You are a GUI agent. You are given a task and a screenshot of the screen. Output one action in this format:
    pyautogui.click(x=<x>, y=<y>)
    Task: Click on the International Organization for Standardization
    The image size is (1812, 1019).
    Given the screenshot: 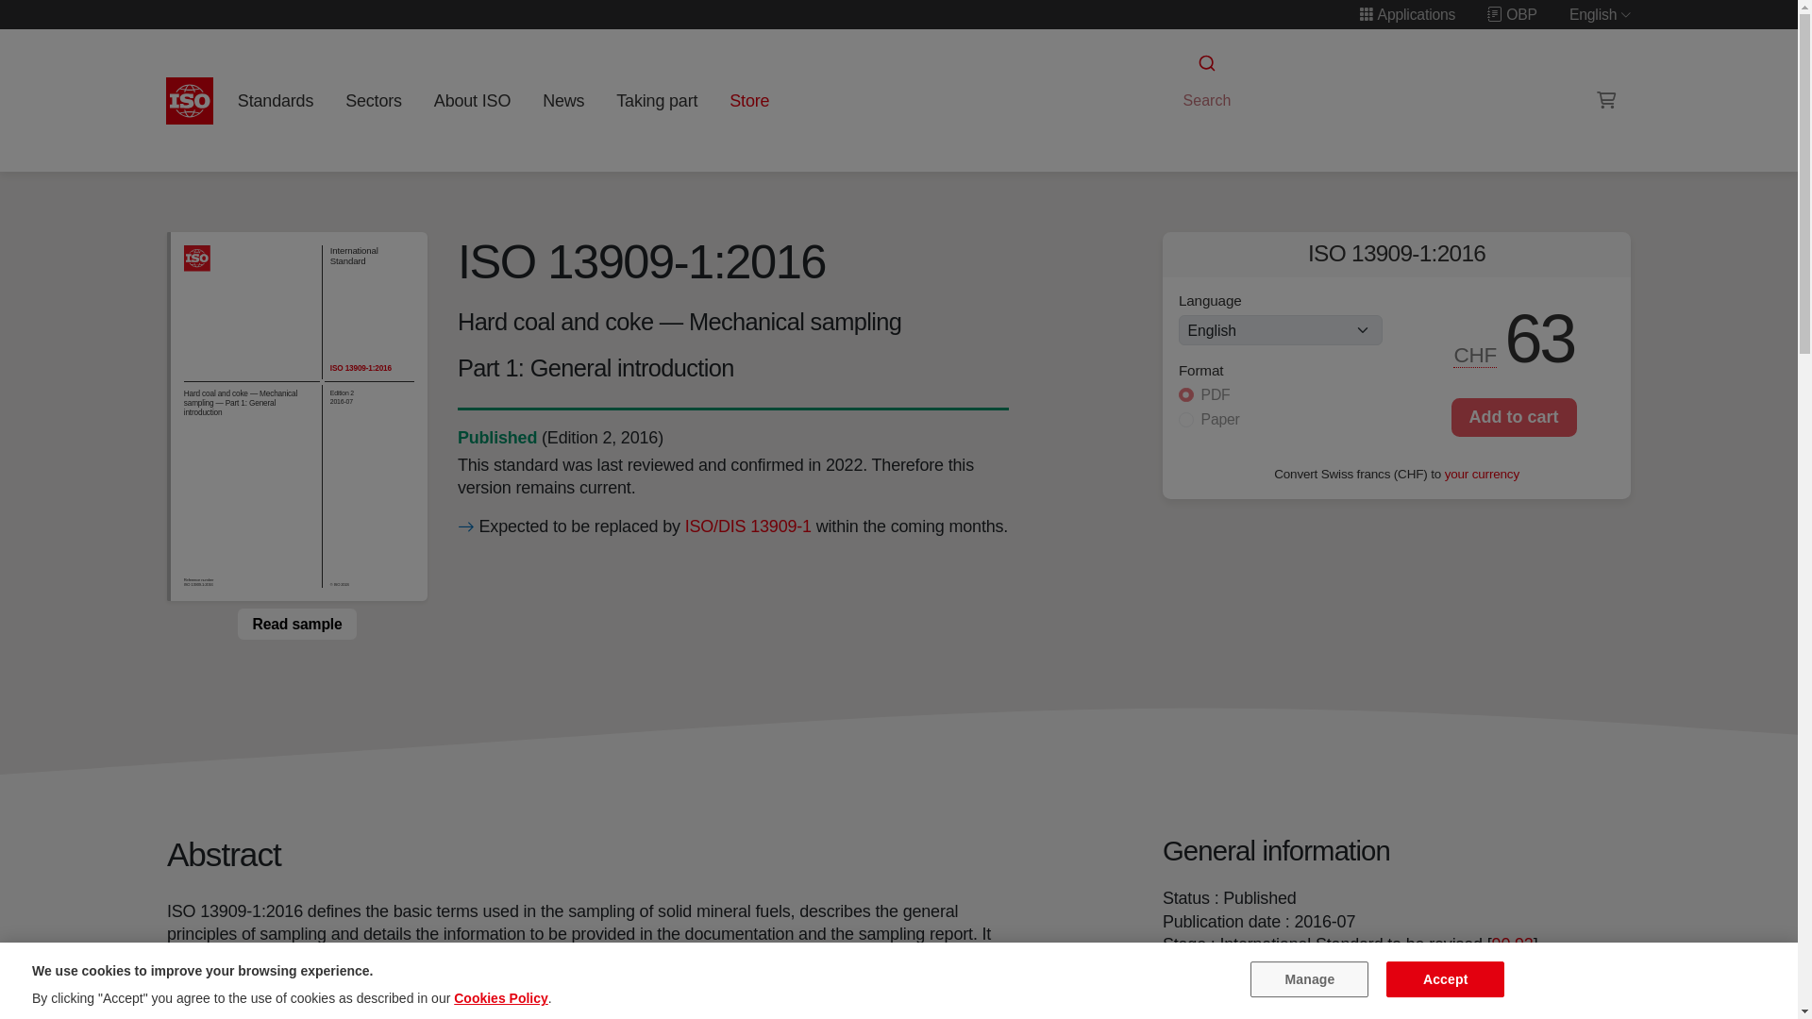 What is the action you would take?
    pyautogui.click(x=190, y=100)
    